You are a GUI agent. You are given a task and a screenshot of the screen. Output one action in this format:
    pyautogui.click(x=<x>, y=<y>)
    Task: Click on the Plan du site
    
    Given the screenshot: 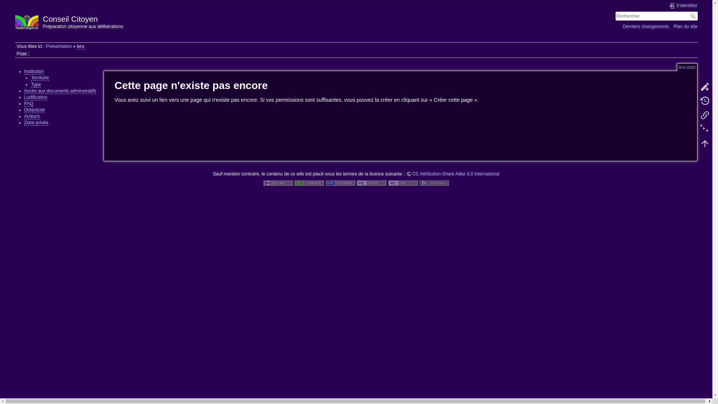 What is the action you would take?
    pyautogui.click(x=685, y=26)
    